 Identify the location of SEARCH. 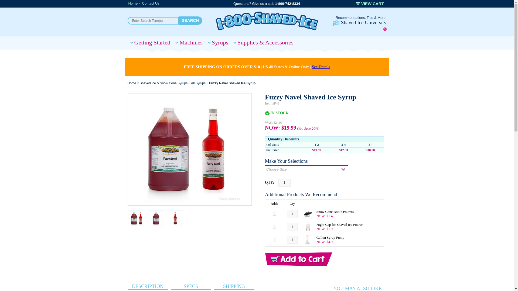
(190, 20).